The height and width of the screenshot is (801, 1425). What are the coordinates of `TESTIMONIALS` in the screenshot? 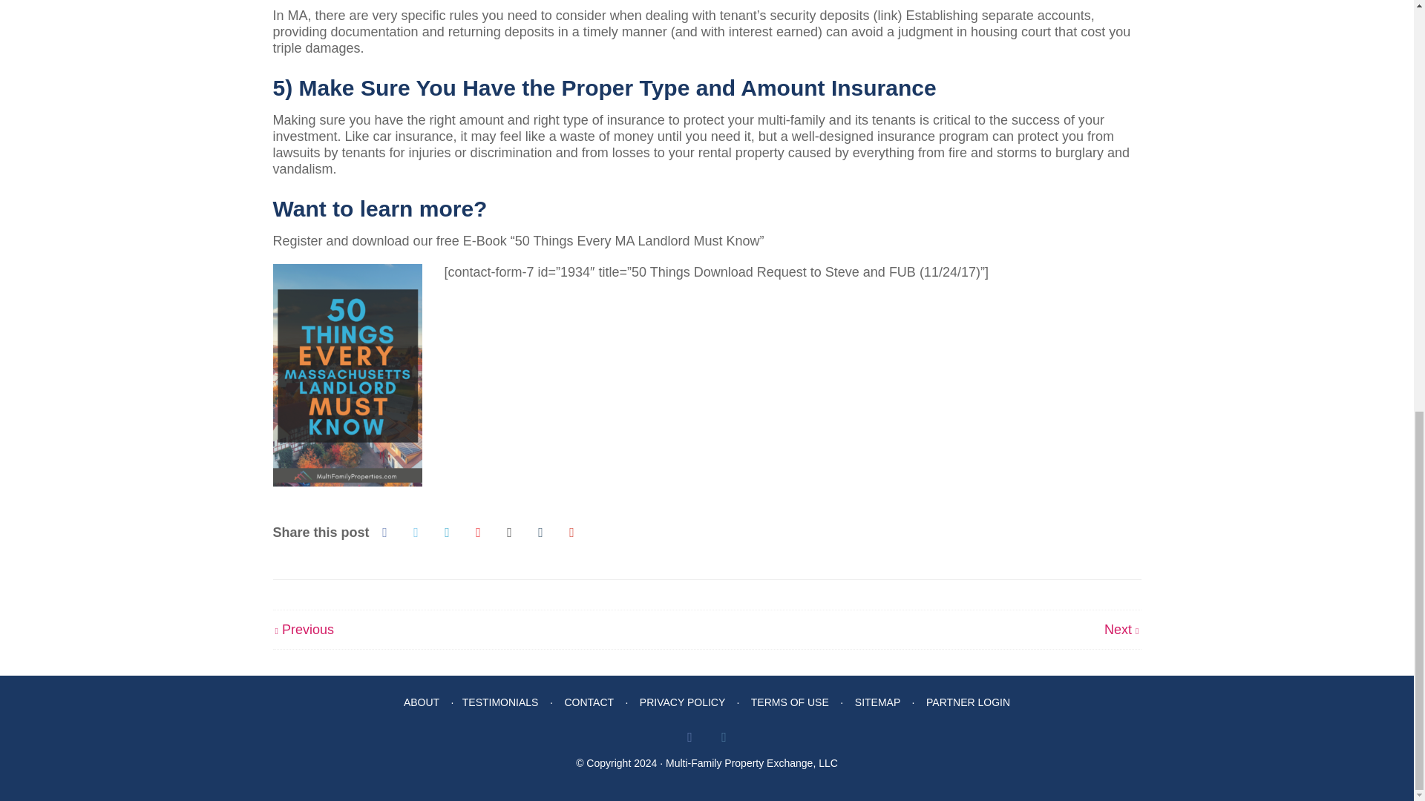 It's located at (500, 702).